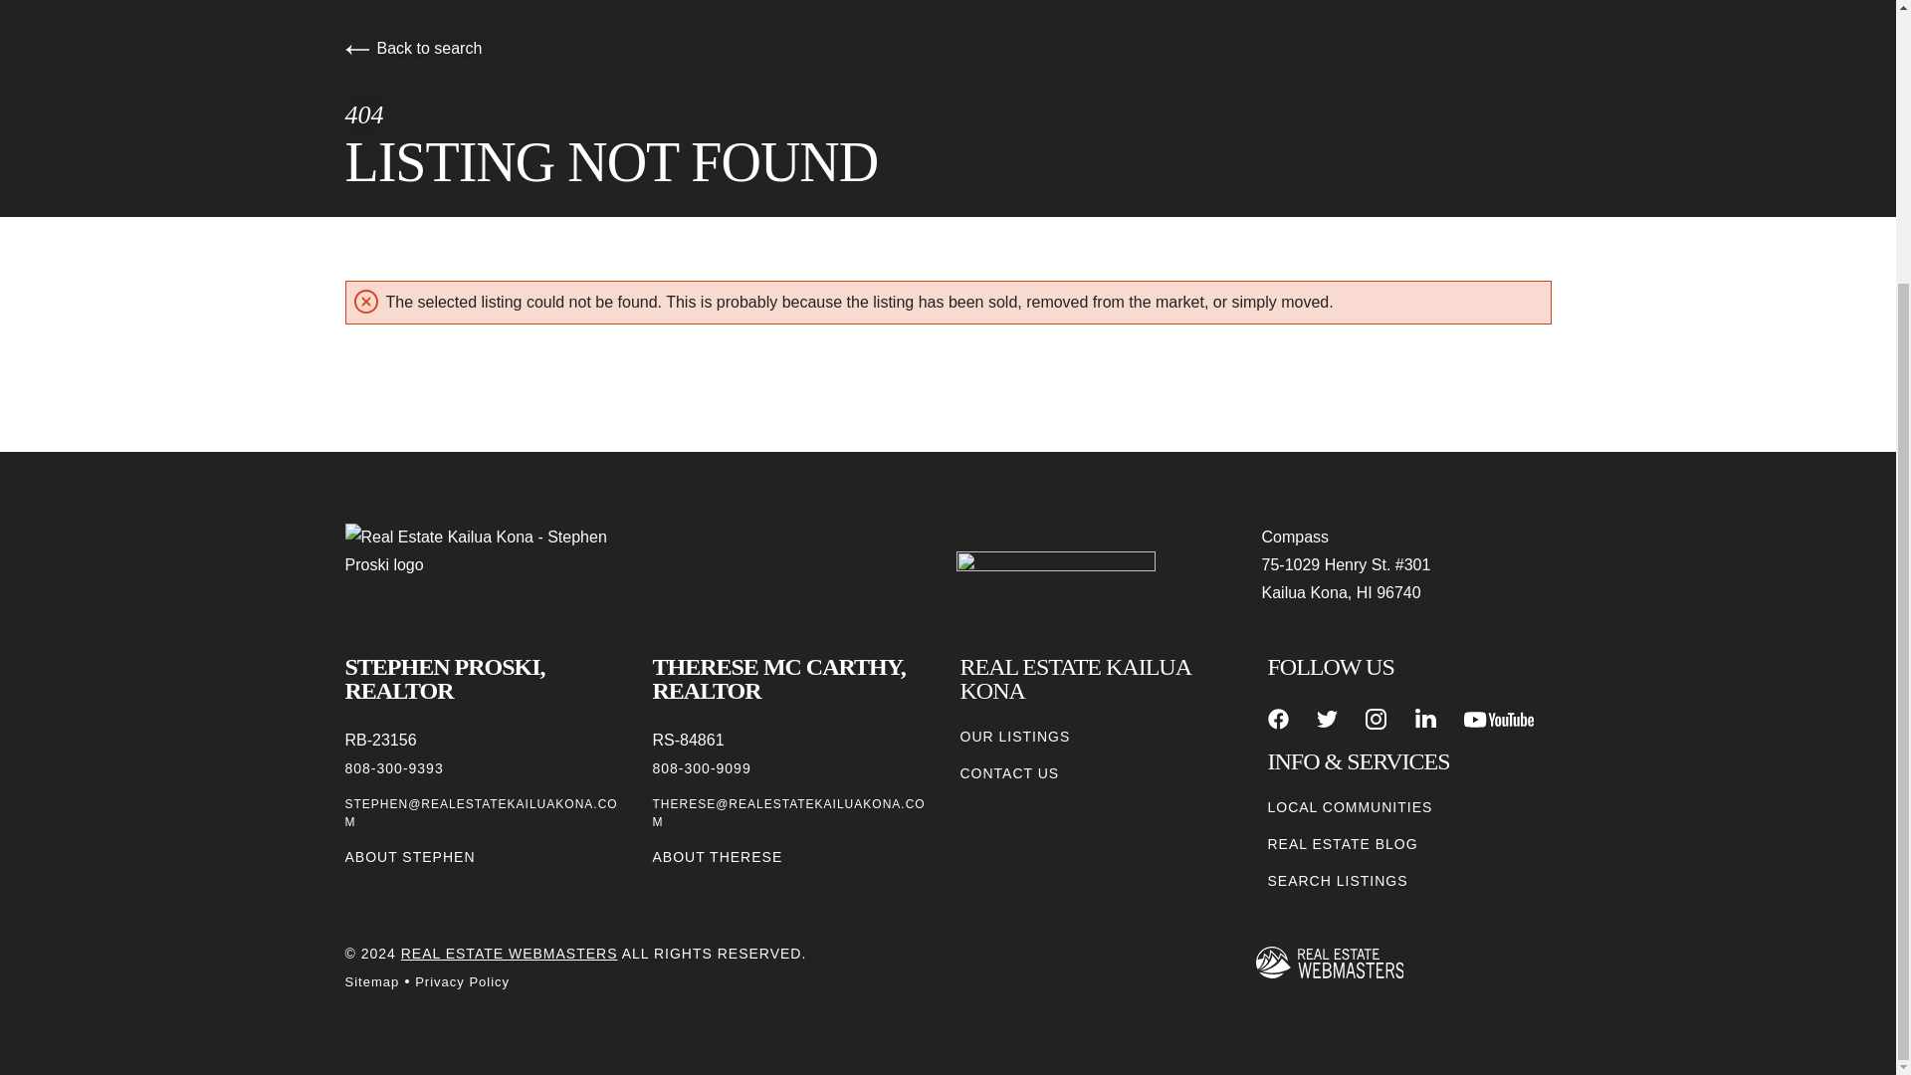  I want to click on FACEBOOK, so click(1278, 719).